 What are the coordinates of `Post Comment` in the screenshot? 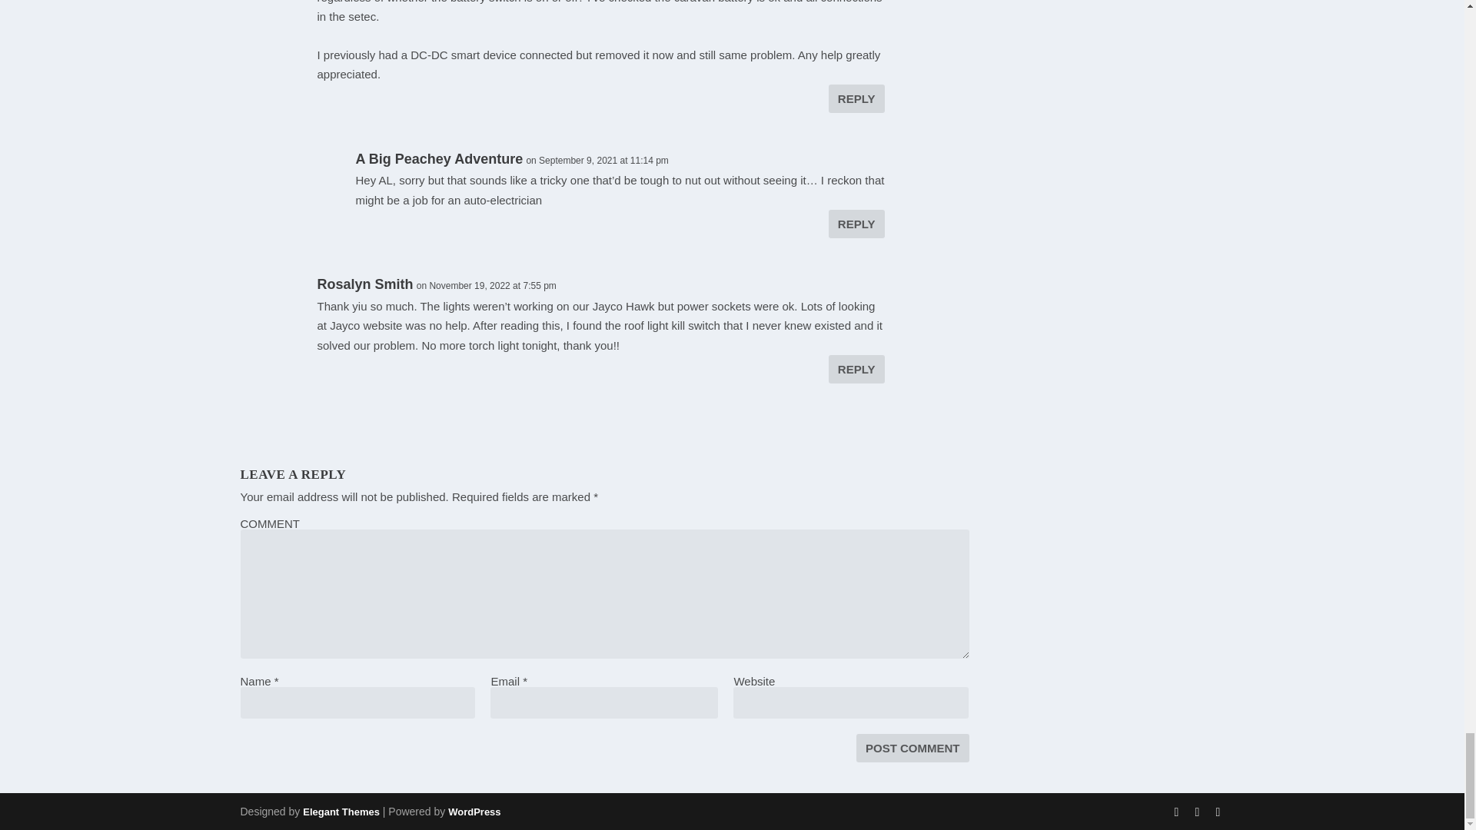 It's located at (913, 748).